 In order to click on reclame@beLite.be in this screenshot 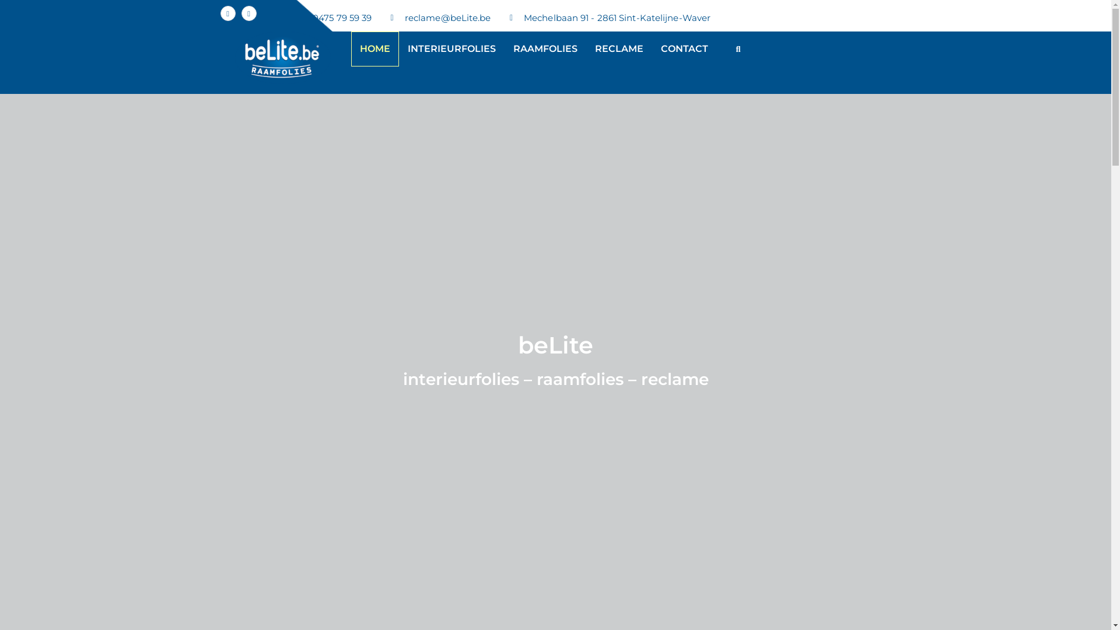, I will do `click(437, 18)`.